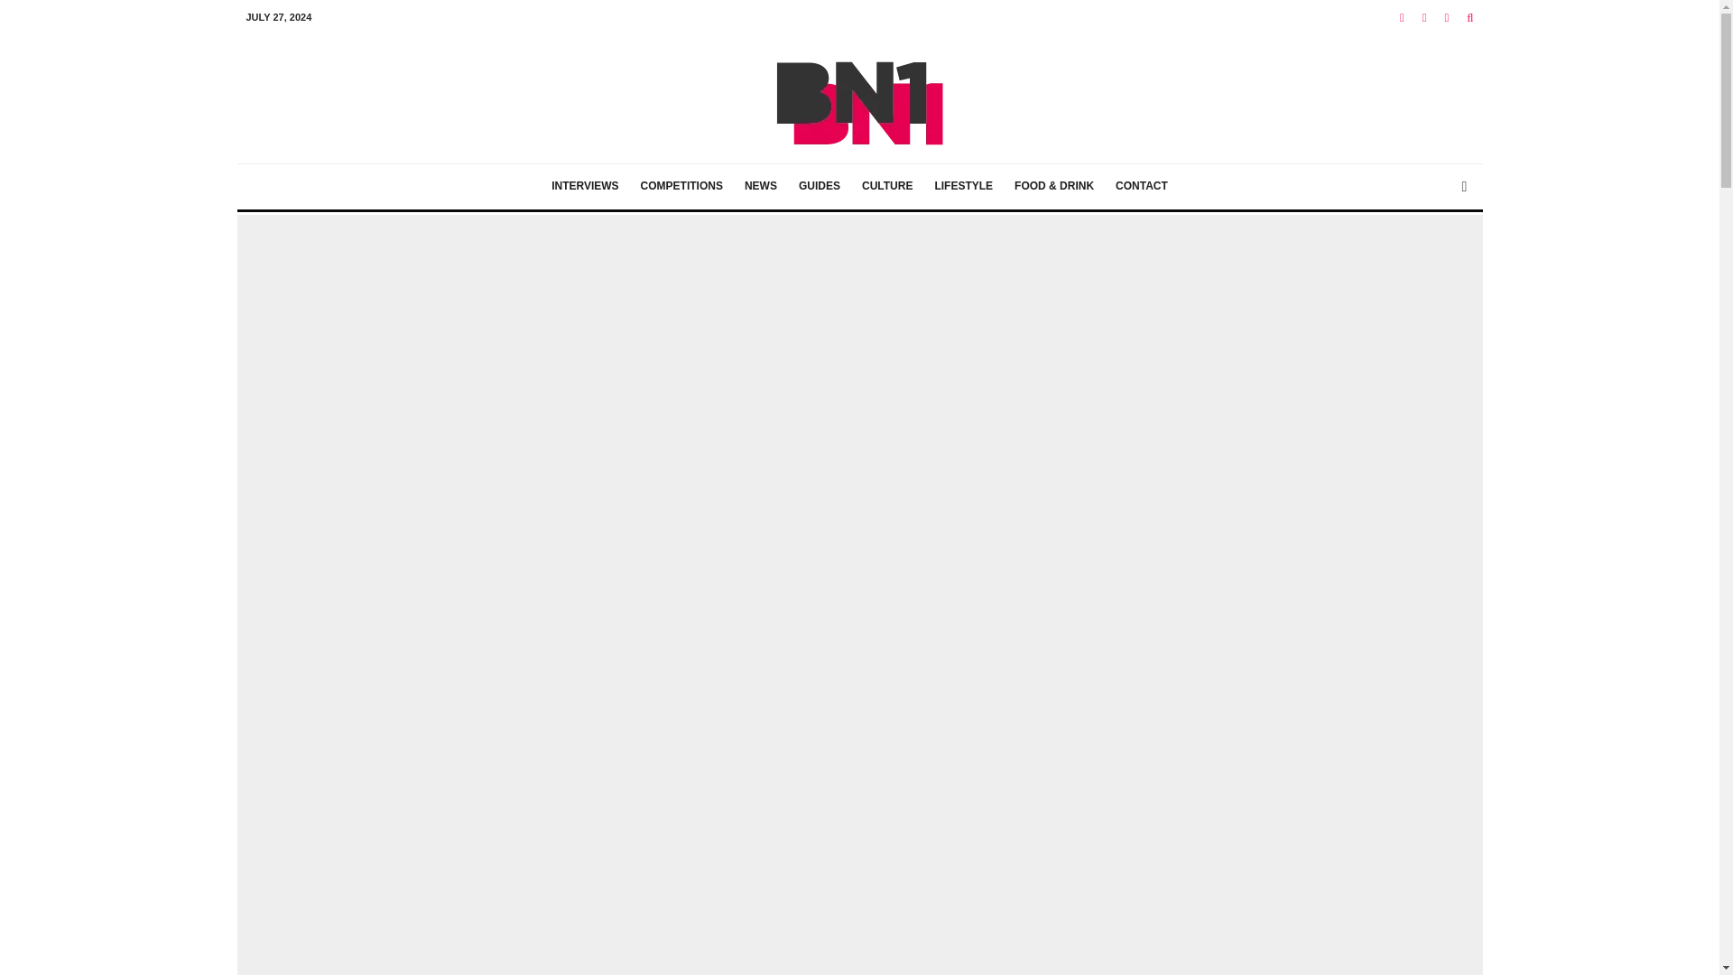  What do you see at coordinates (585, 187) in the screenshot?
I see `INTERVIEWS` at bounding box center [585, 187].